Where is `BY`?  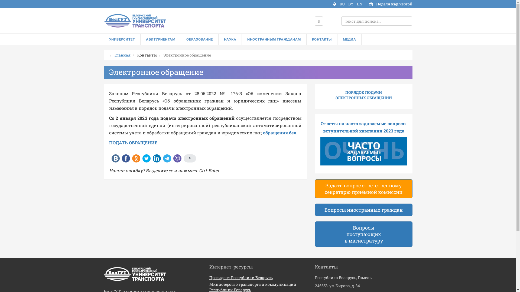 BY is located at coordinates (351, 4).